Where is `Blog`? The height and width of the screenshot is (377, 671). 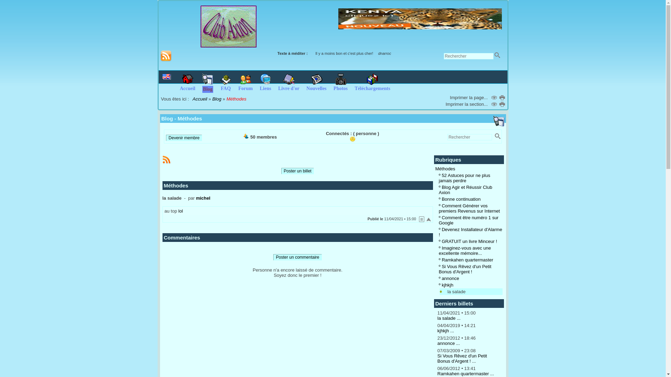 Blog is located at coordinates (217, 99).